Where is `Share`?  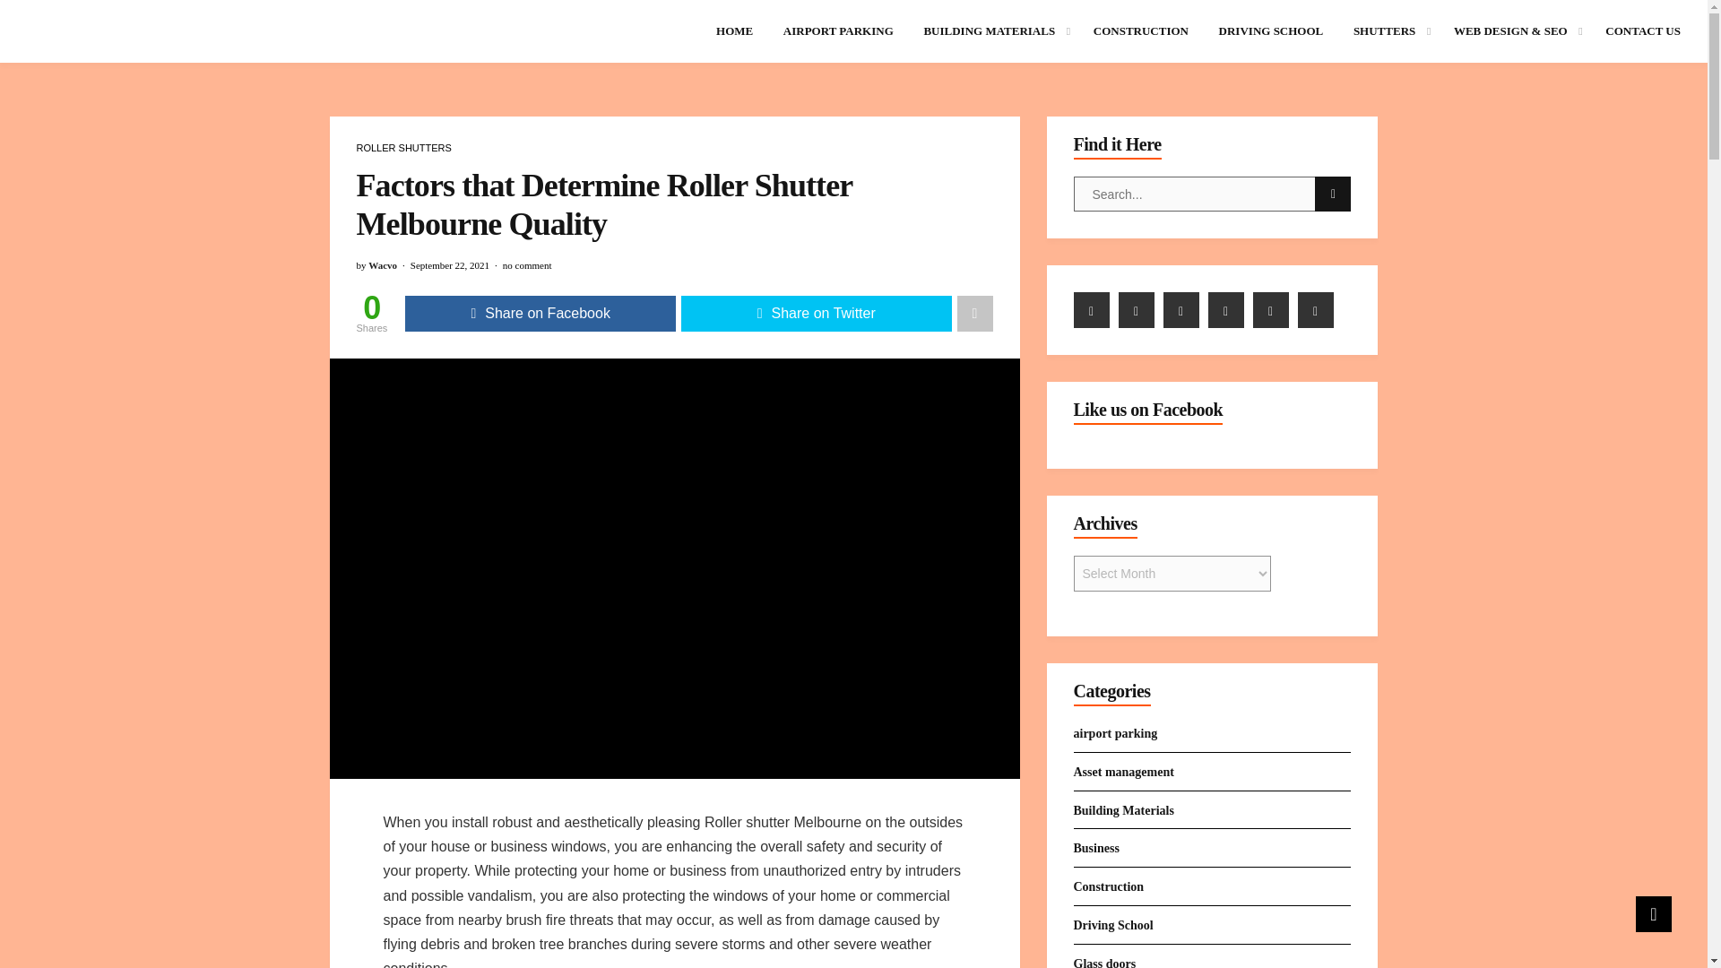 Share is located at coordinates (974, 314).